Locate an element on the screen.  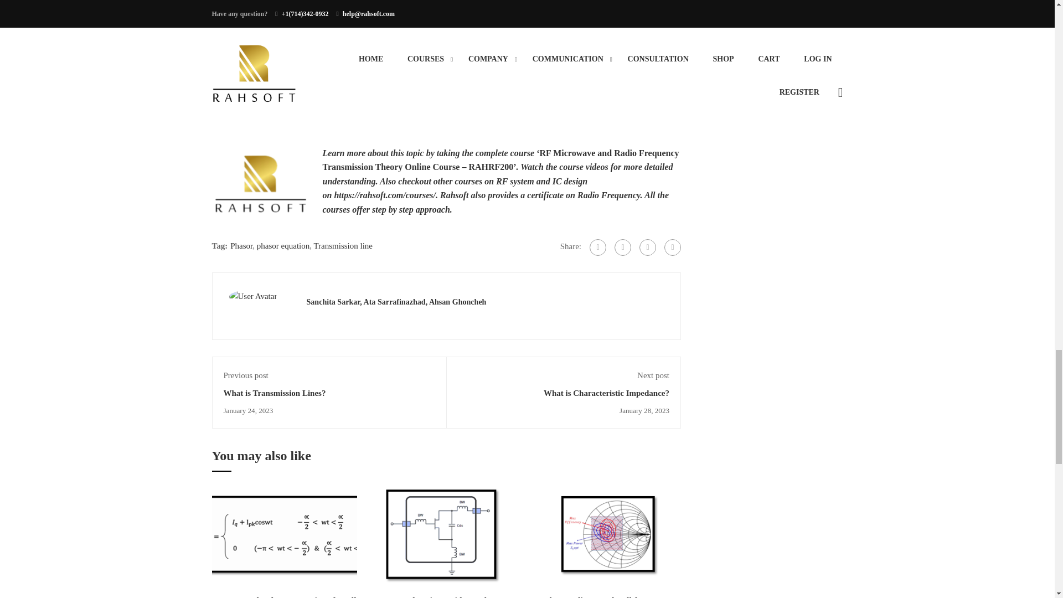
Pinterest is located at coordinates (648, 248).